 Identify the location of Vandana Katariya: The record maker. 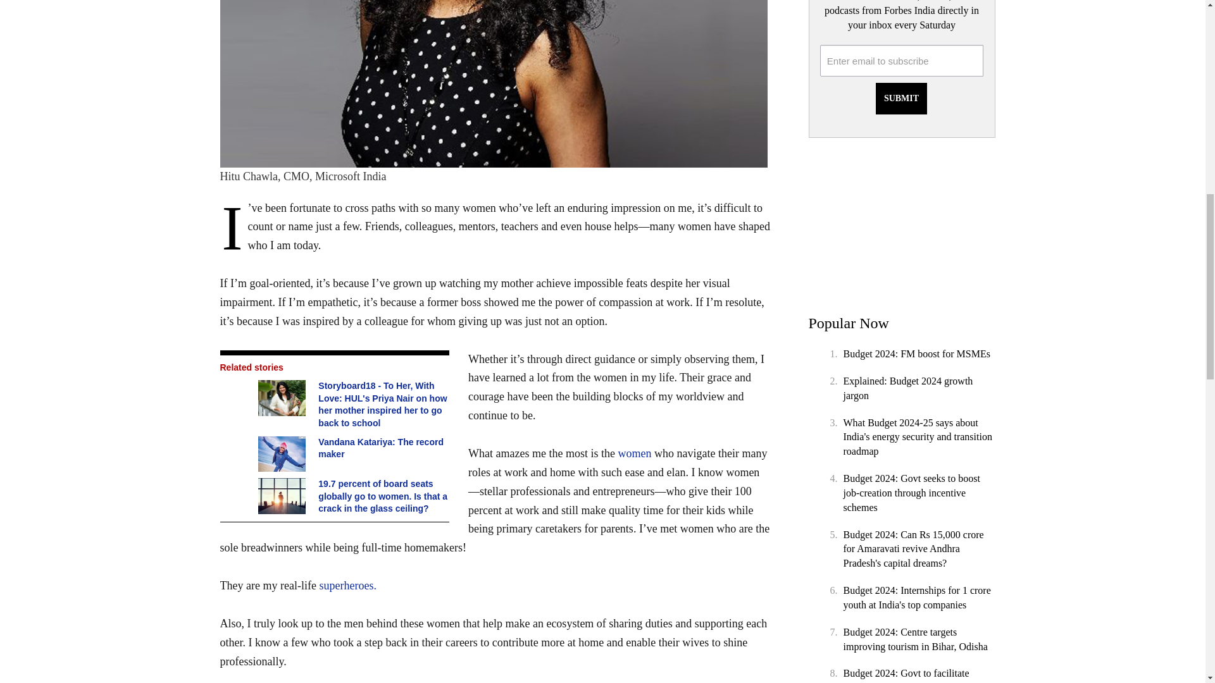
(283, 454).